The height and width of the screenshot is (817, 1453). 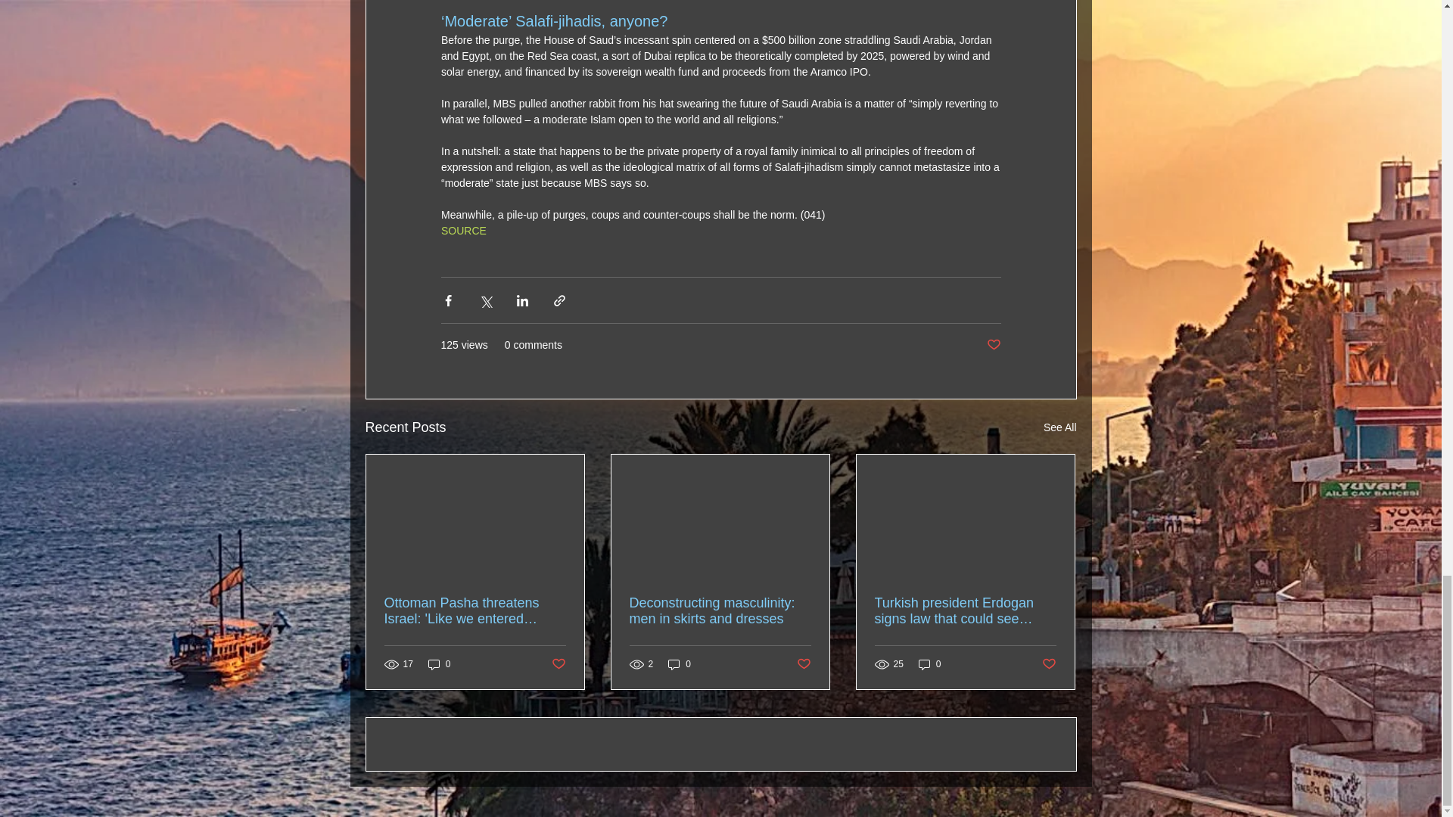 What do you see at coordinates (804, 663) in the screenshot?
I see `Post not marked as liked` at bounding box center [804, 663].